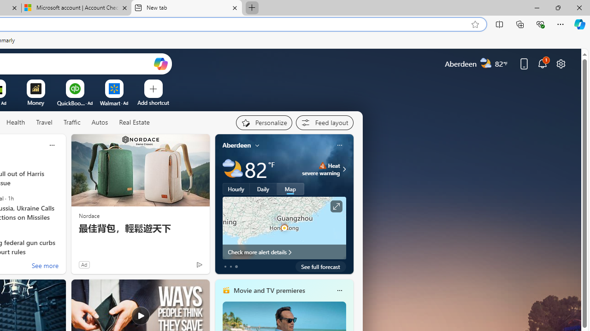 This screenshot has height=331, width=590. I want to click on tab-2, so click(236, 267).